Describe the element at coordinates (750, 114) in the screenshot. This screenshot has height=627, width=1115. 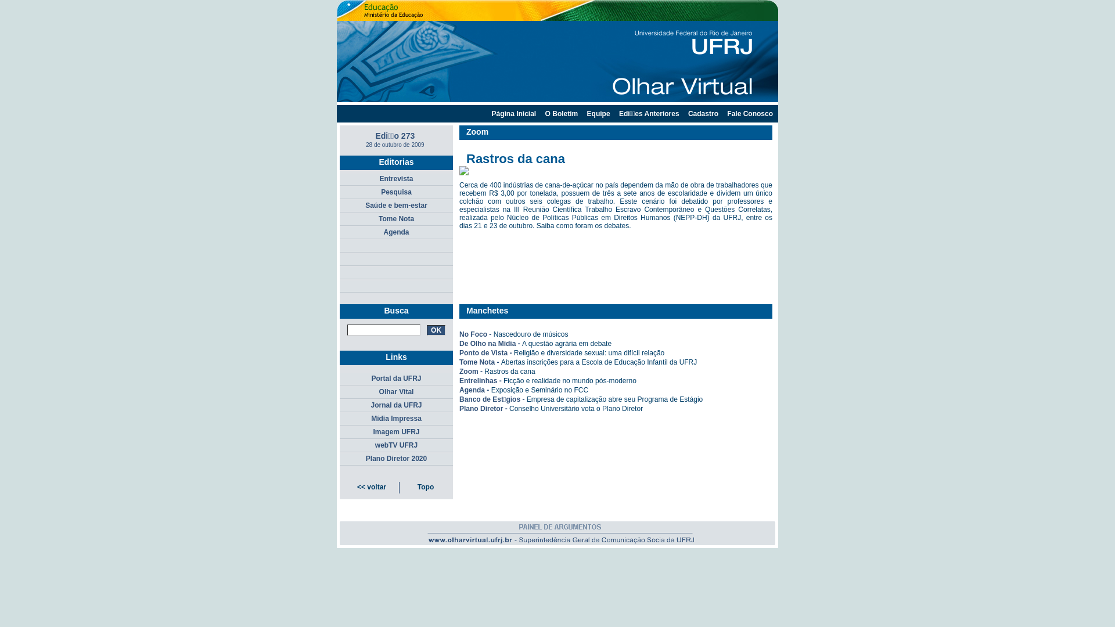
I see `Fale Conosco` at that location.